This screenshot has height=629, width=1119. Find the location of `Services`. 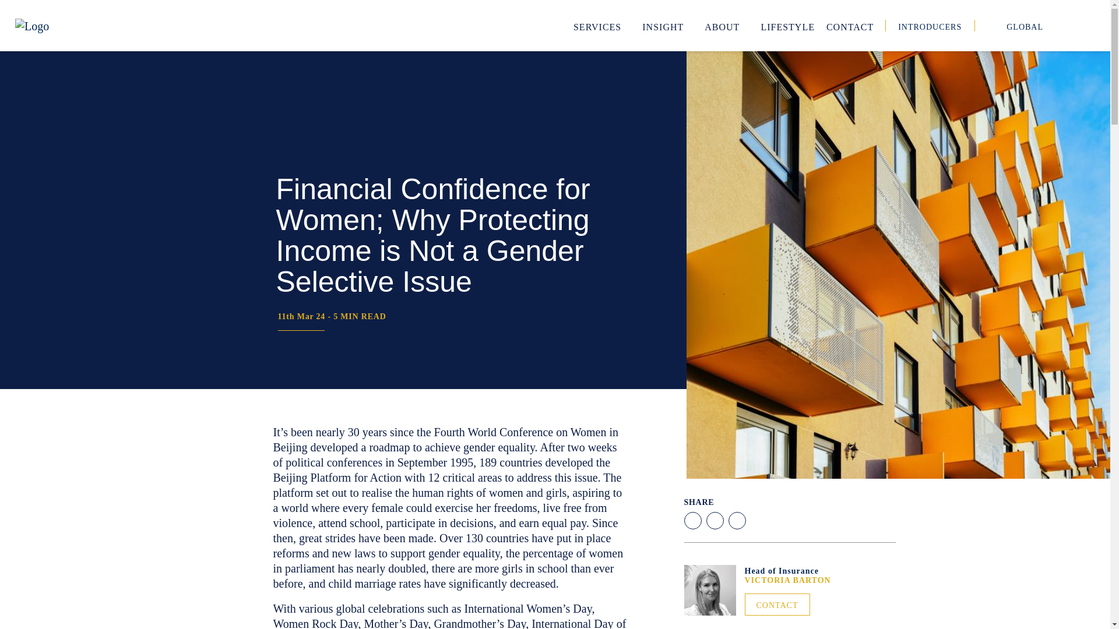

Services is located at coordinates (601, 26).